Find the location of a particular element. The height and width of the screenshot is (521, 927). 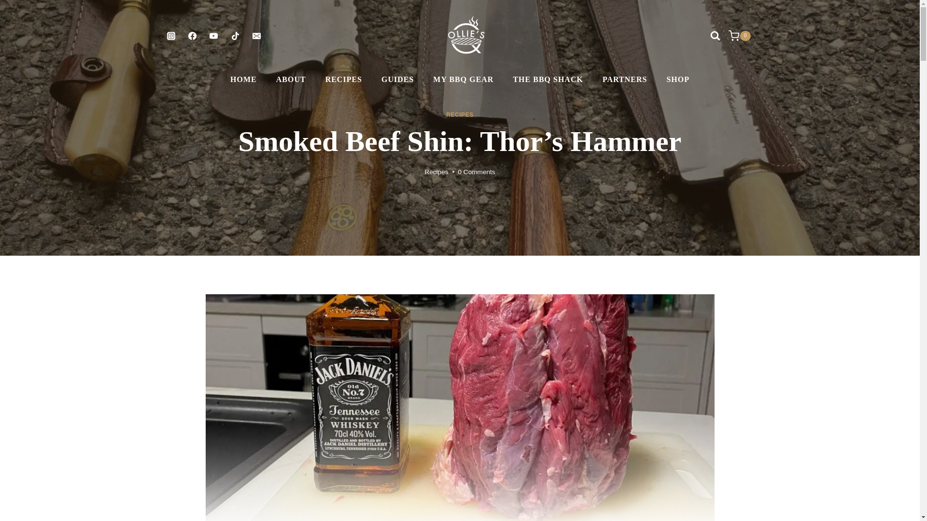

GUIDES is located at coordinates (397, 80).